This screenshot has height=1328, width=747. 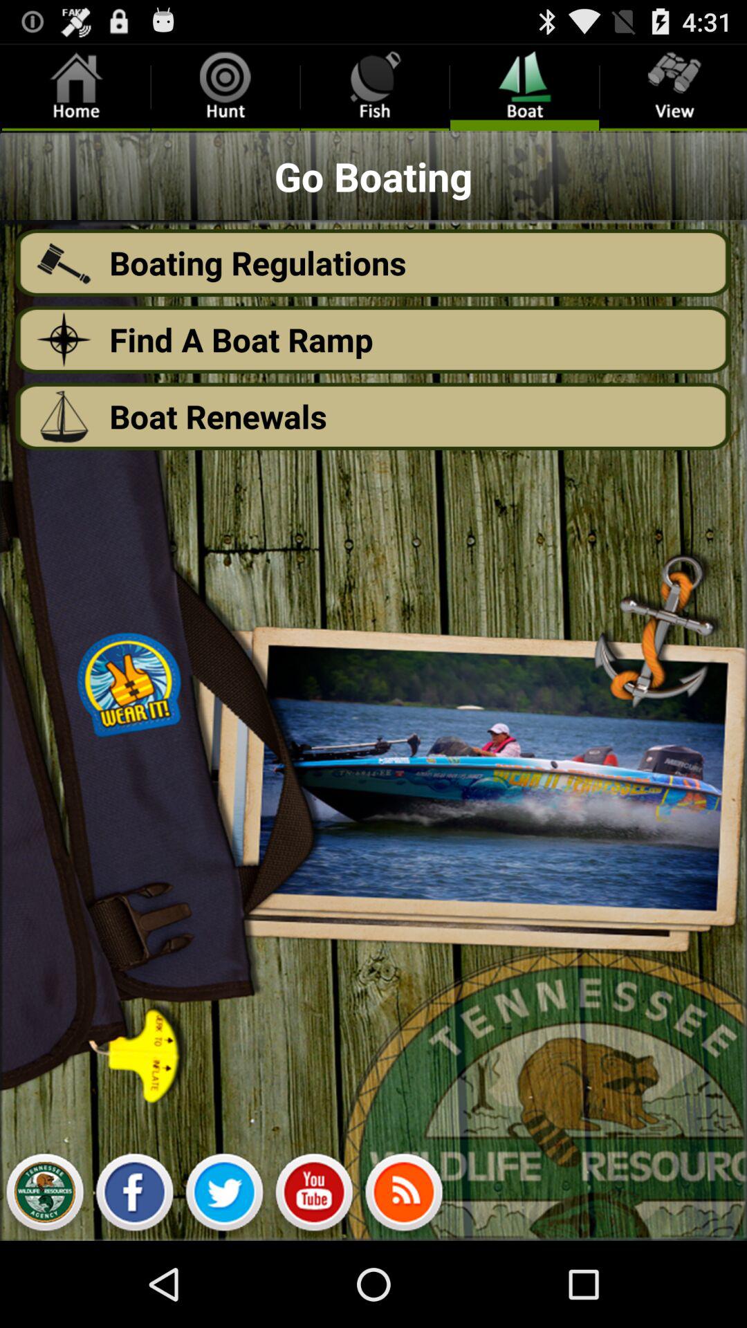 I want to click on click on facebook, so click(x=134, y=1196).